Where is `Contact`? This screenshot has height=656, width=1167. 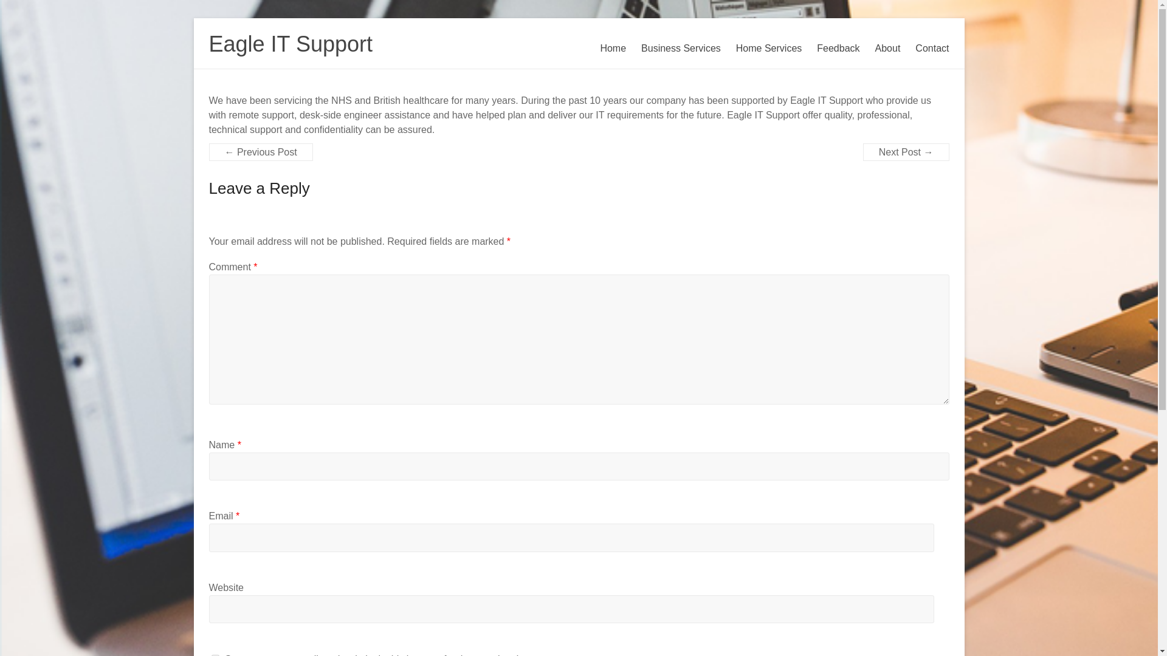
Contact is located at coordinates (931, 49).